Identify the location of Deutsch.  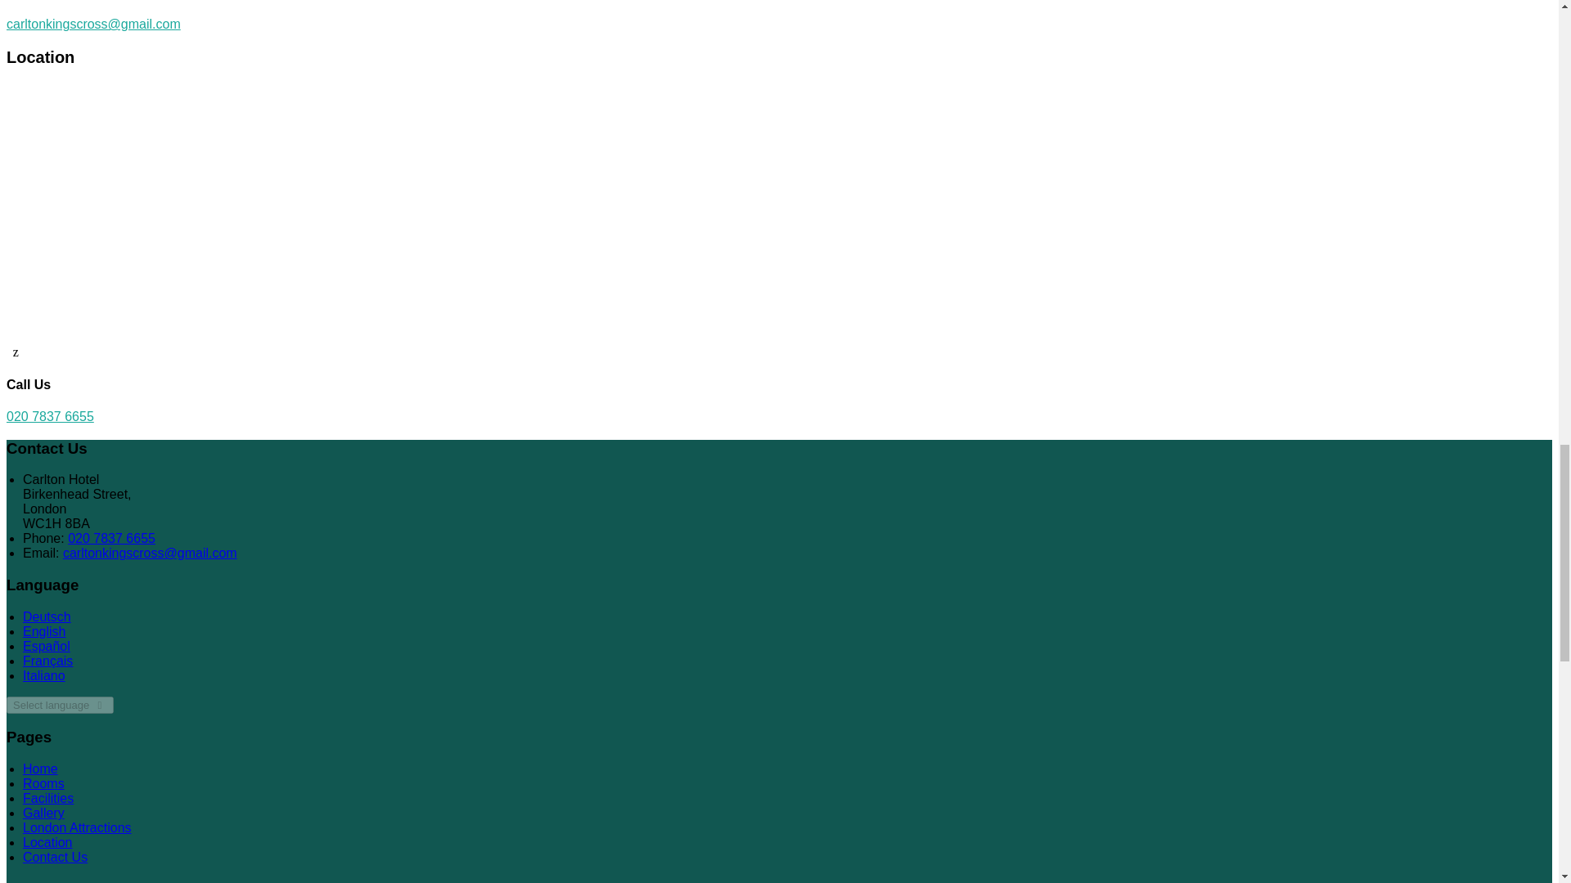
(47, 616).